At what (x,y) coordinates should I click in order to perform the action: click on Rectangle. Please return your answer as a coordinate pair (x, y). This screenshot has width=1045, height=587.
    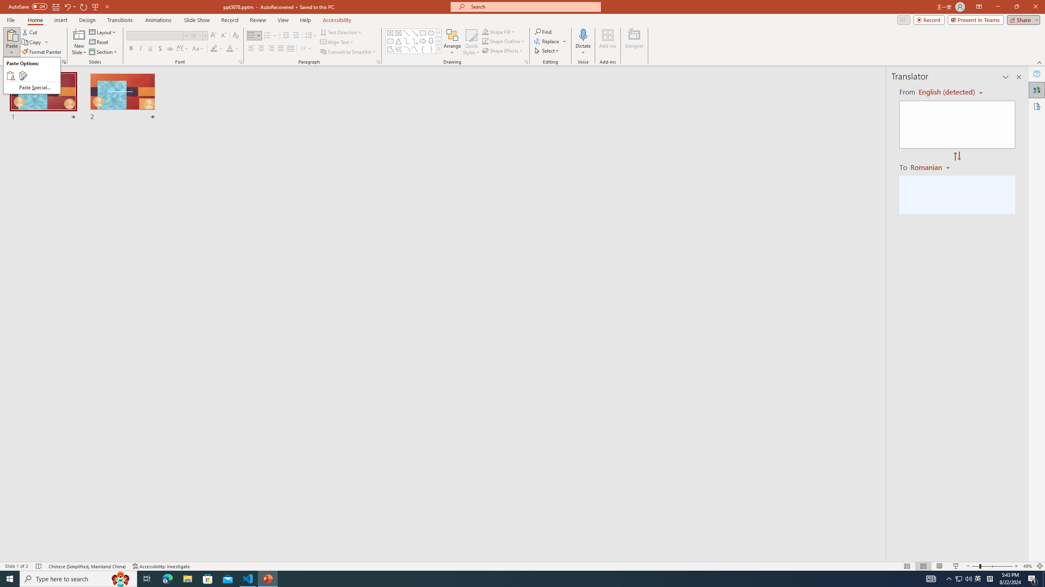
    Looking at the image, I should click on (423, 33).